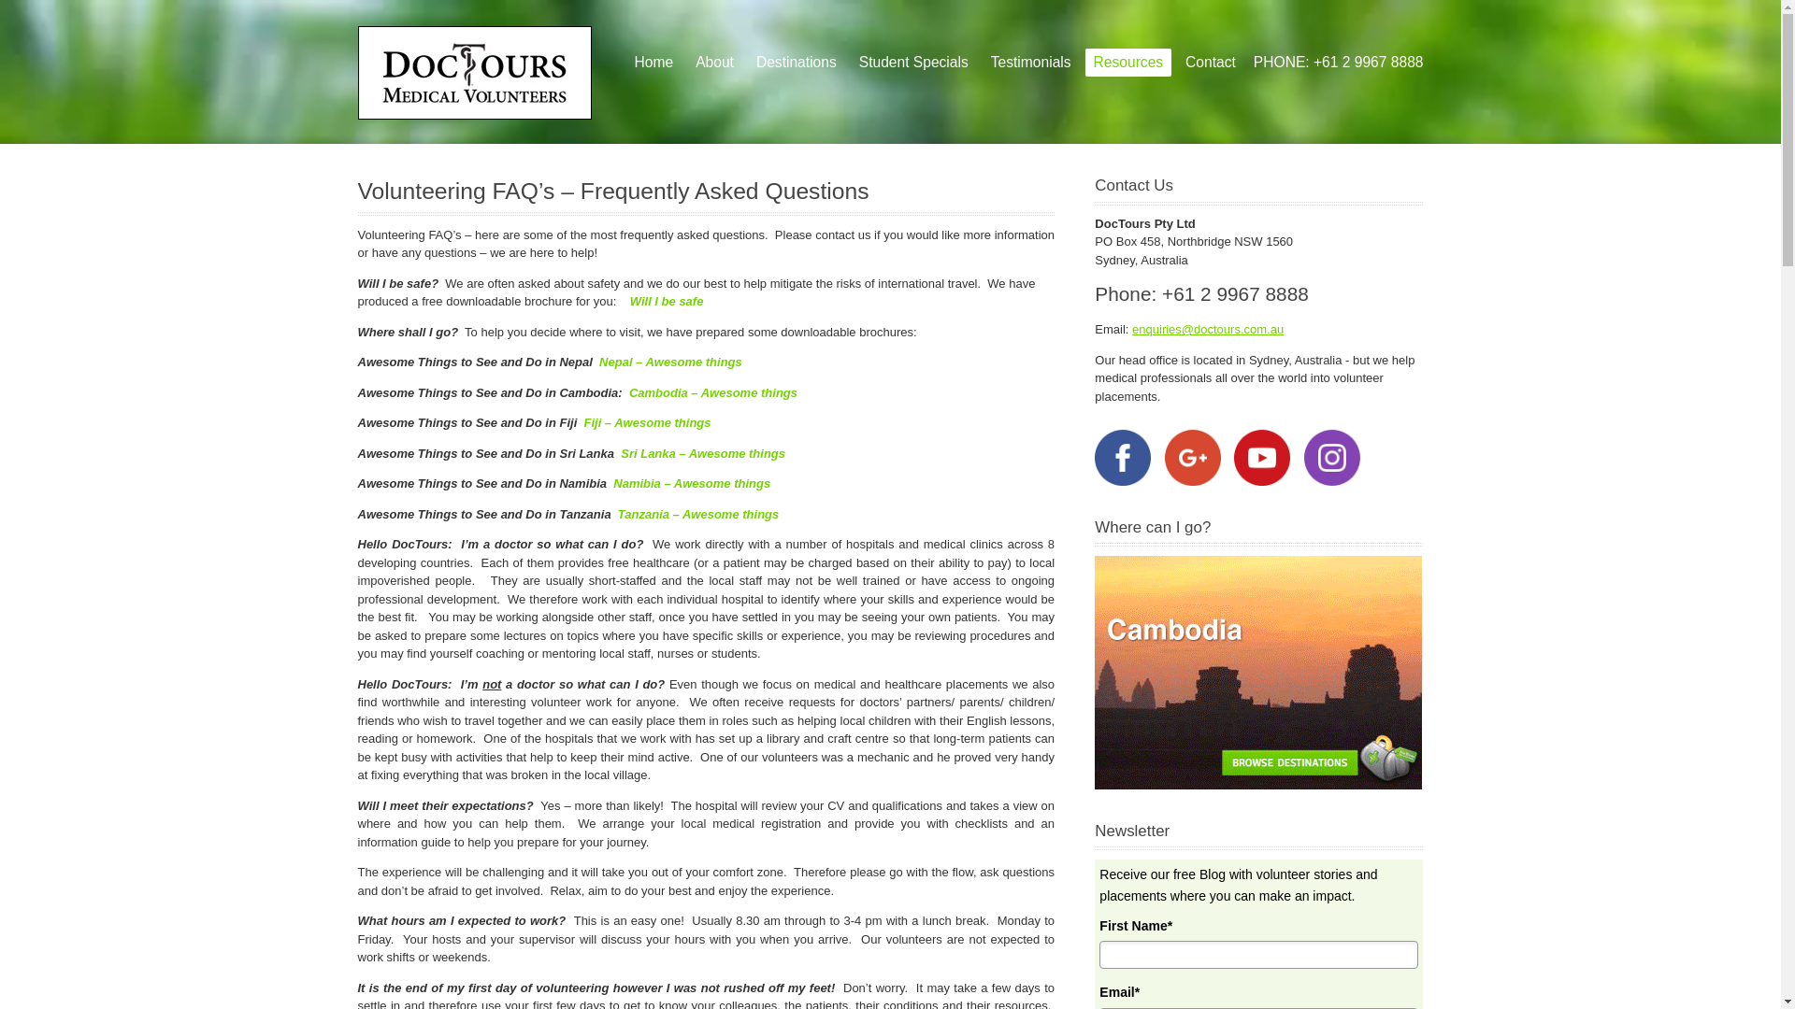  What do you see at coordinates (1211, 63) in the screenshot?
I see `Contact` at bounding box center [1211, 63].